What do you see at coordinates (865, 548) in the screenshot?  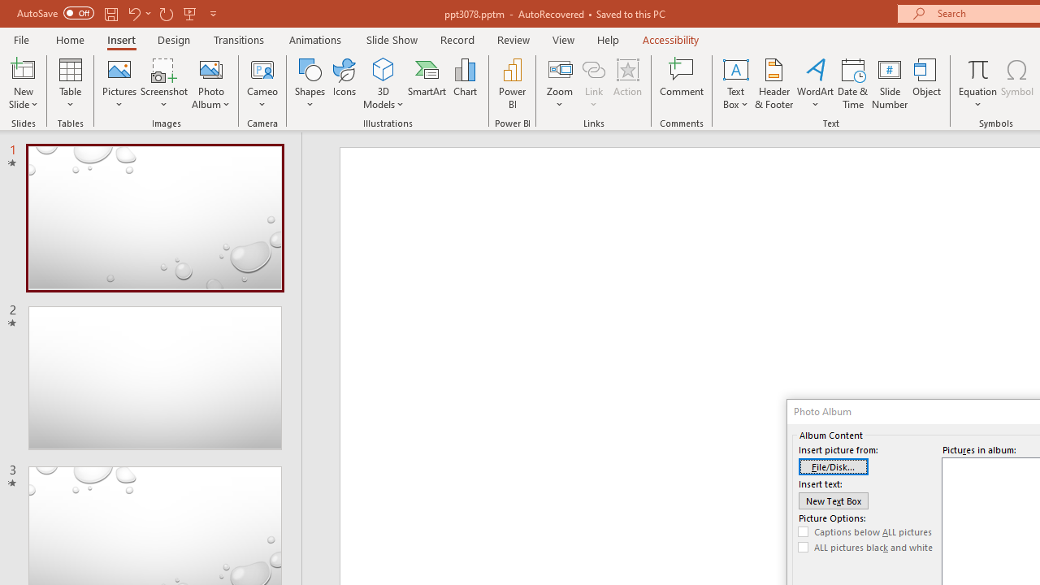 I see `ALL pictures black and white` at bounding box center [865, 548].